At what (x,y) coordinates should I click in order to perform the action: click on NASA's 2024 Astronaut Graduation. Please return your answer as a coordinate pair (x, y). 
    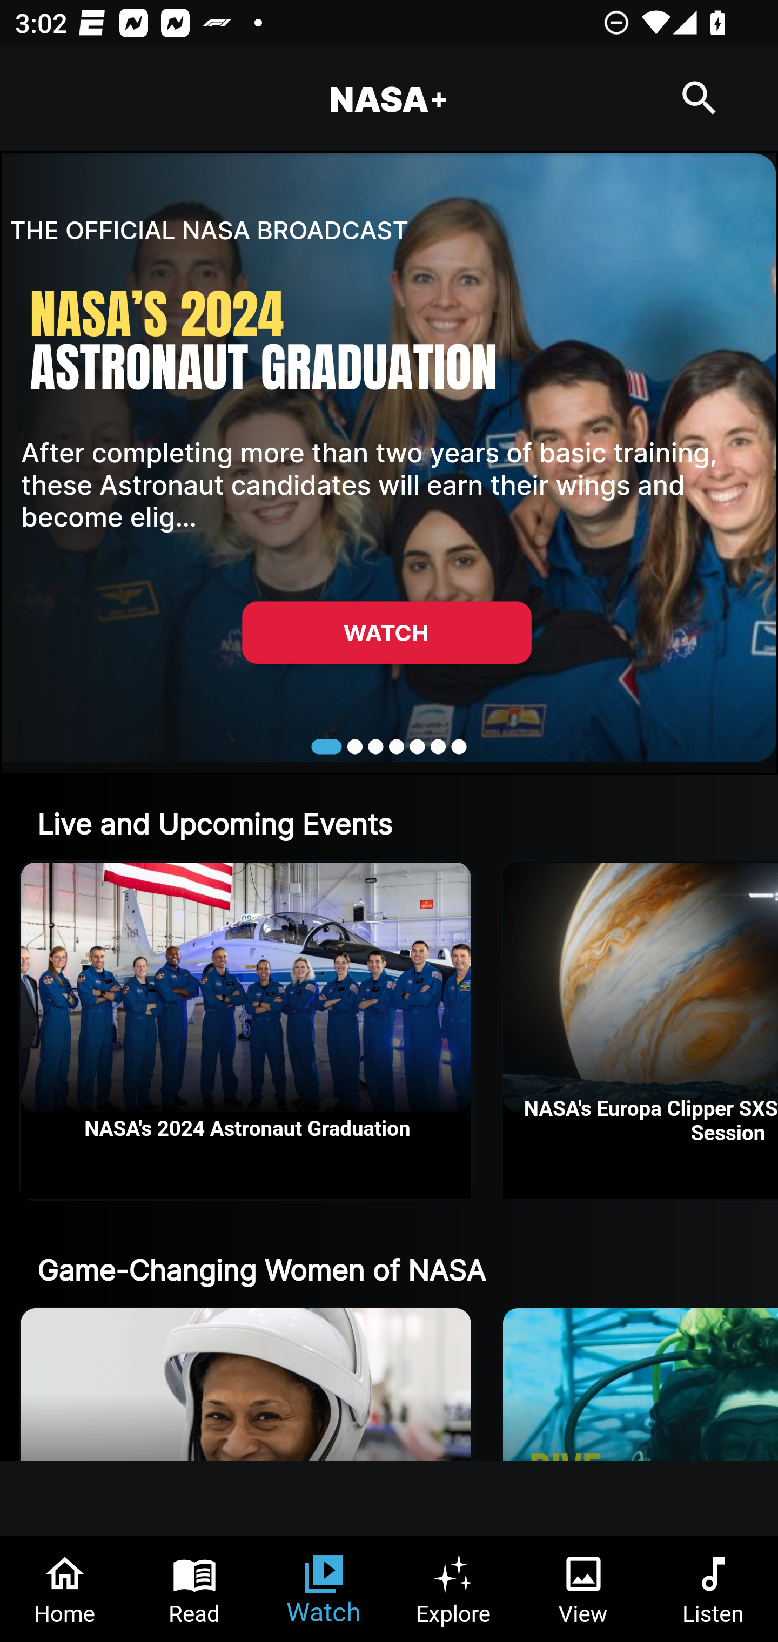
    Looking at the image, I should click on (246, 1031).